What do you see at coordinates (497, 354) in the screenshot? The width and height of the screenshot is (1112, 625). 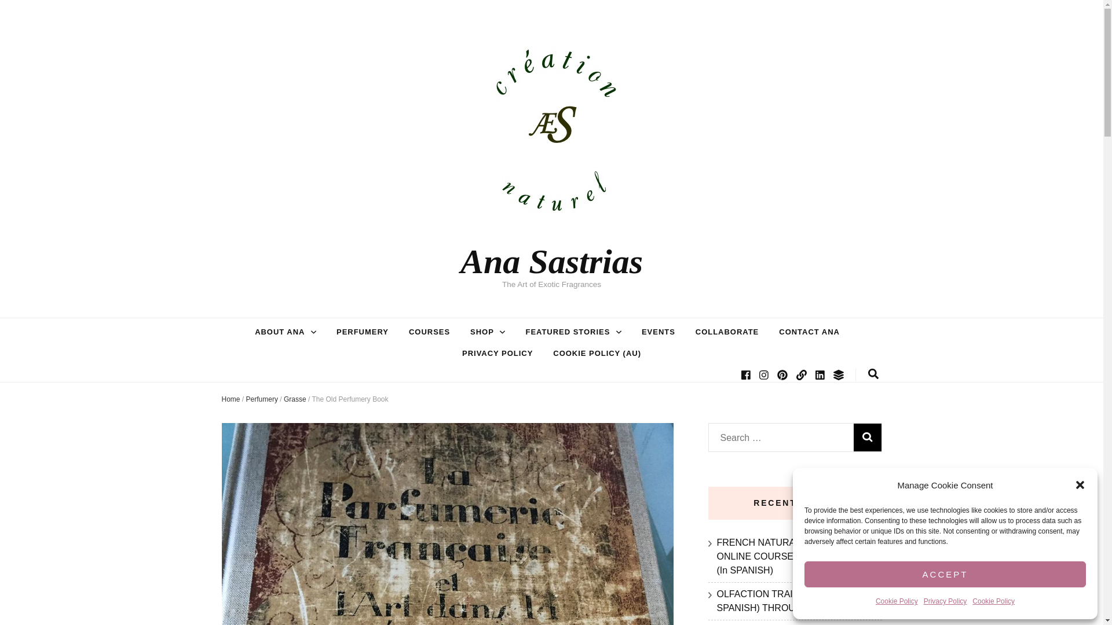 I see `PRIVACY POLICY` at bounding box center [497, 354].